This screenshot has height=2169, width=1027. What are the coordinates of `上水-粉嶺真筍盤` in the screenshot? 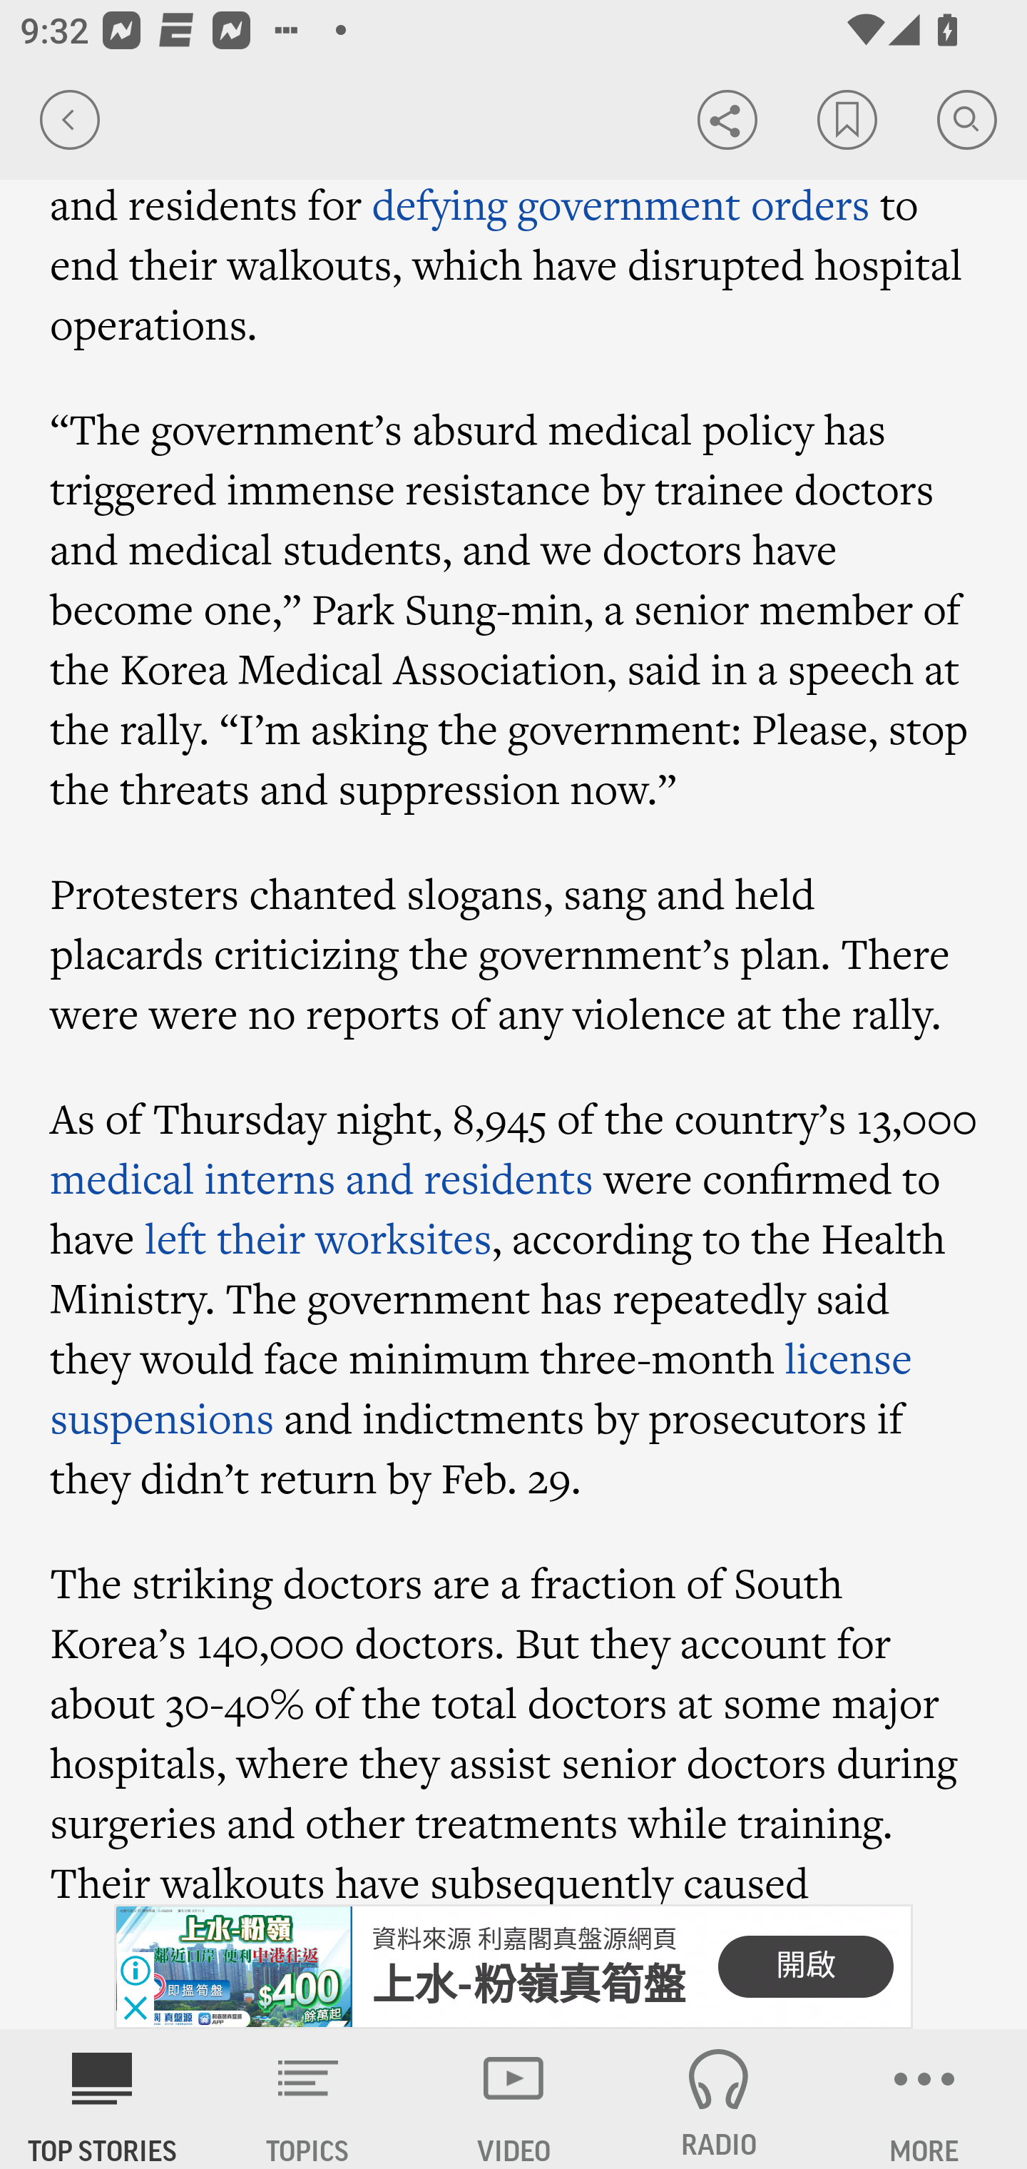 It's located at (529, 1985).